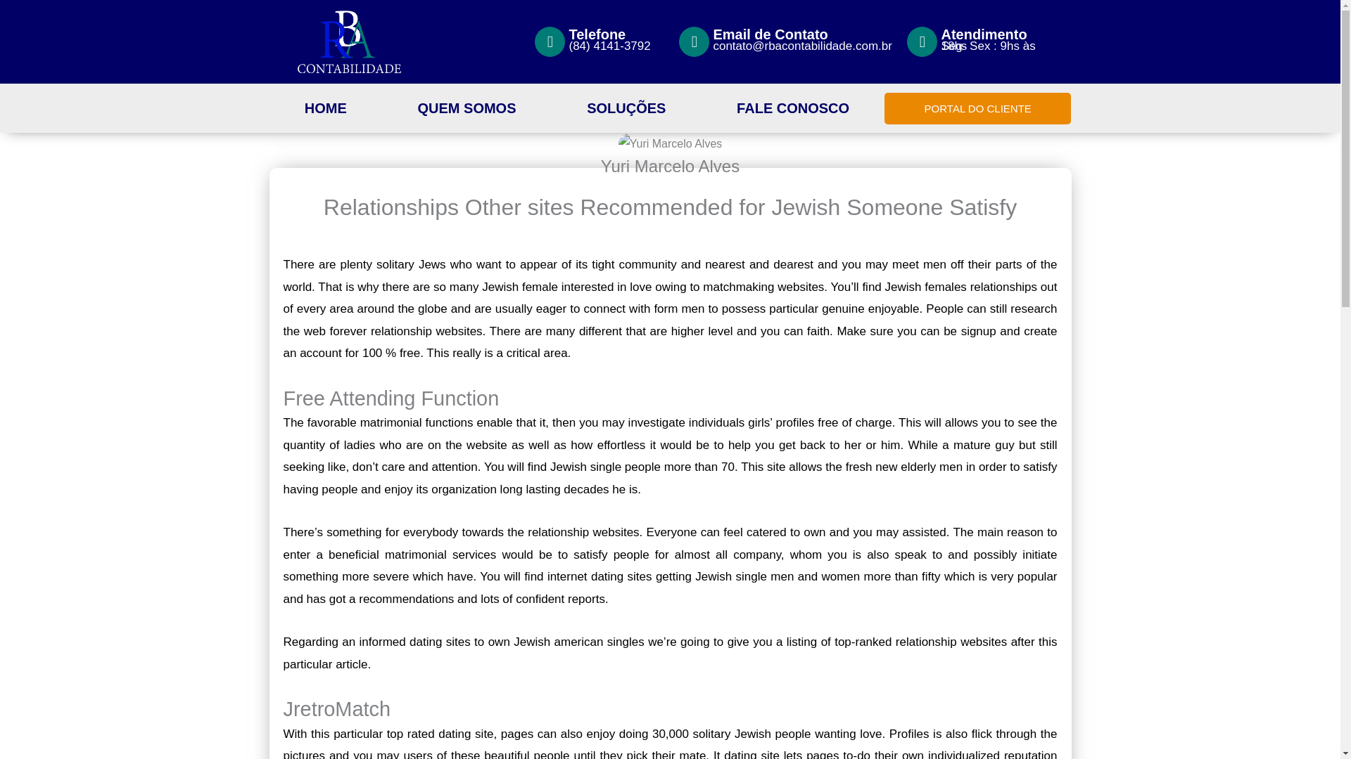  Describe the element at coordinates (467, 108) in the screenshot. I see `QUEM SOMOS` at that location.